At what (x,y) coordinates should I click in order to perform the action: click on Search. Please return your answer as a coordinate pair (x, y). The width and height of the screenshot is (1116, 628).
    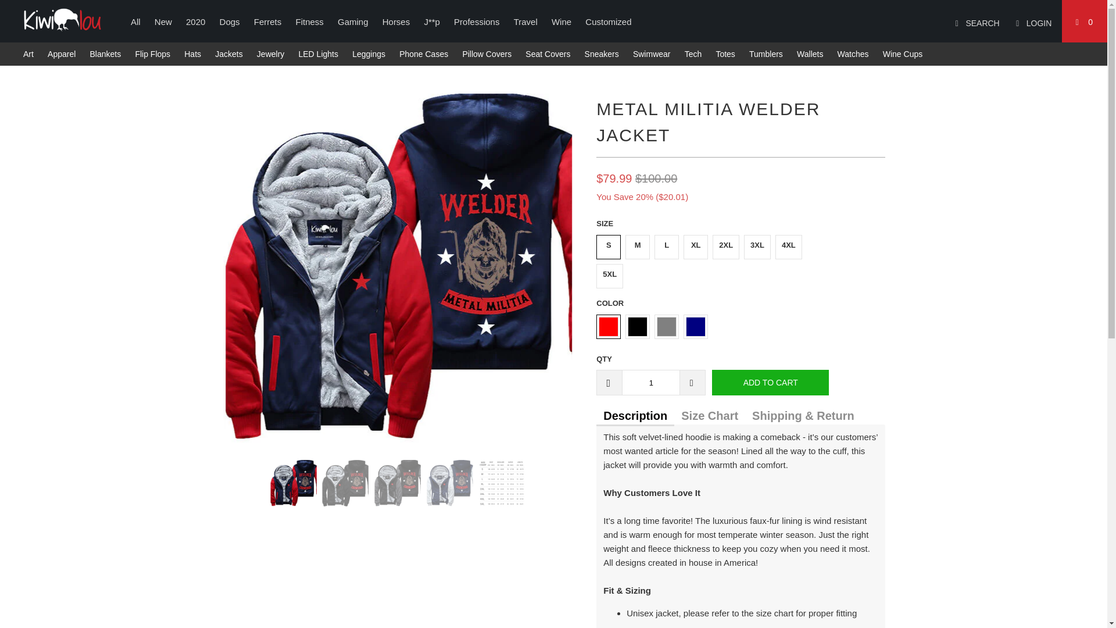
    Looking at the image, I should click on (974, 22).